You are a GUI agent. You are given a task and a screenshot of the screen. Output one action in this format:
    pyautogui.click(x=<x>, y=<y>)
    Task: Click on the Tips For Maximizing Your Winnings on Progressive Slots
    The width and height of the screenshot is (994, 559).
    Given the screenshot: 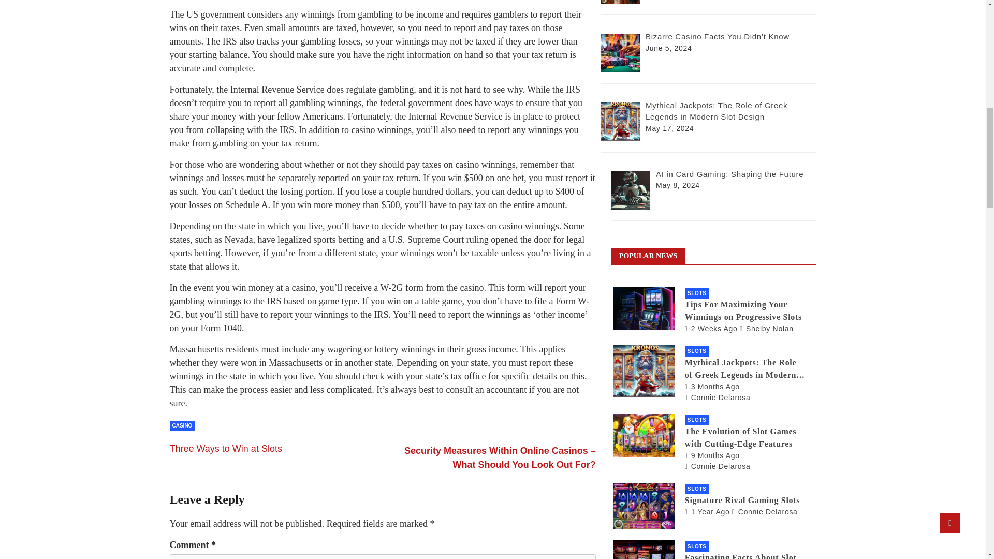 What is the action you would take?
    pyautogui.click(x=711, y=328)
    